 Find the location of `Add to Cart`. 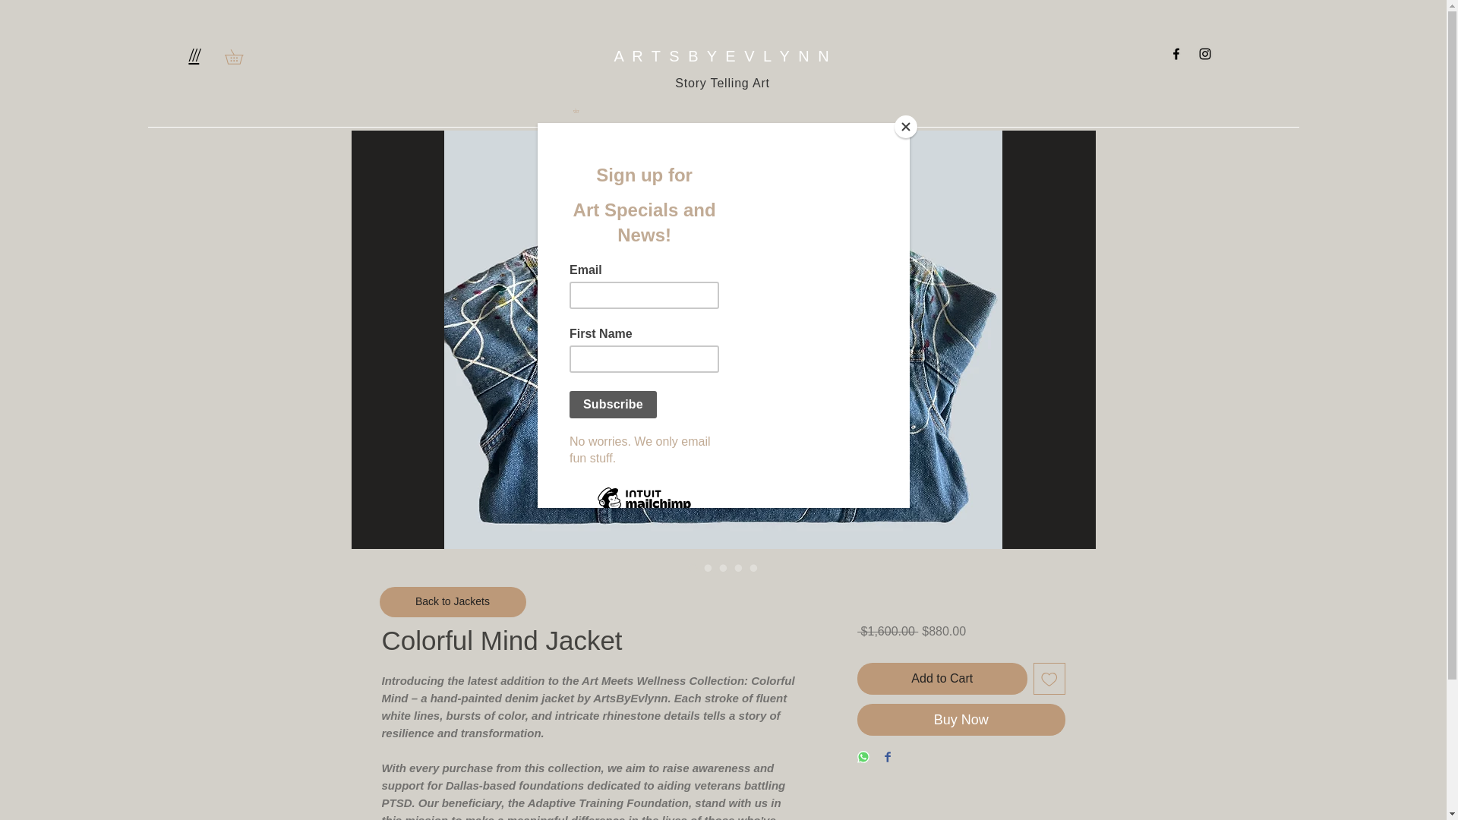

Add to Cart is located at coordinates (942, 678).